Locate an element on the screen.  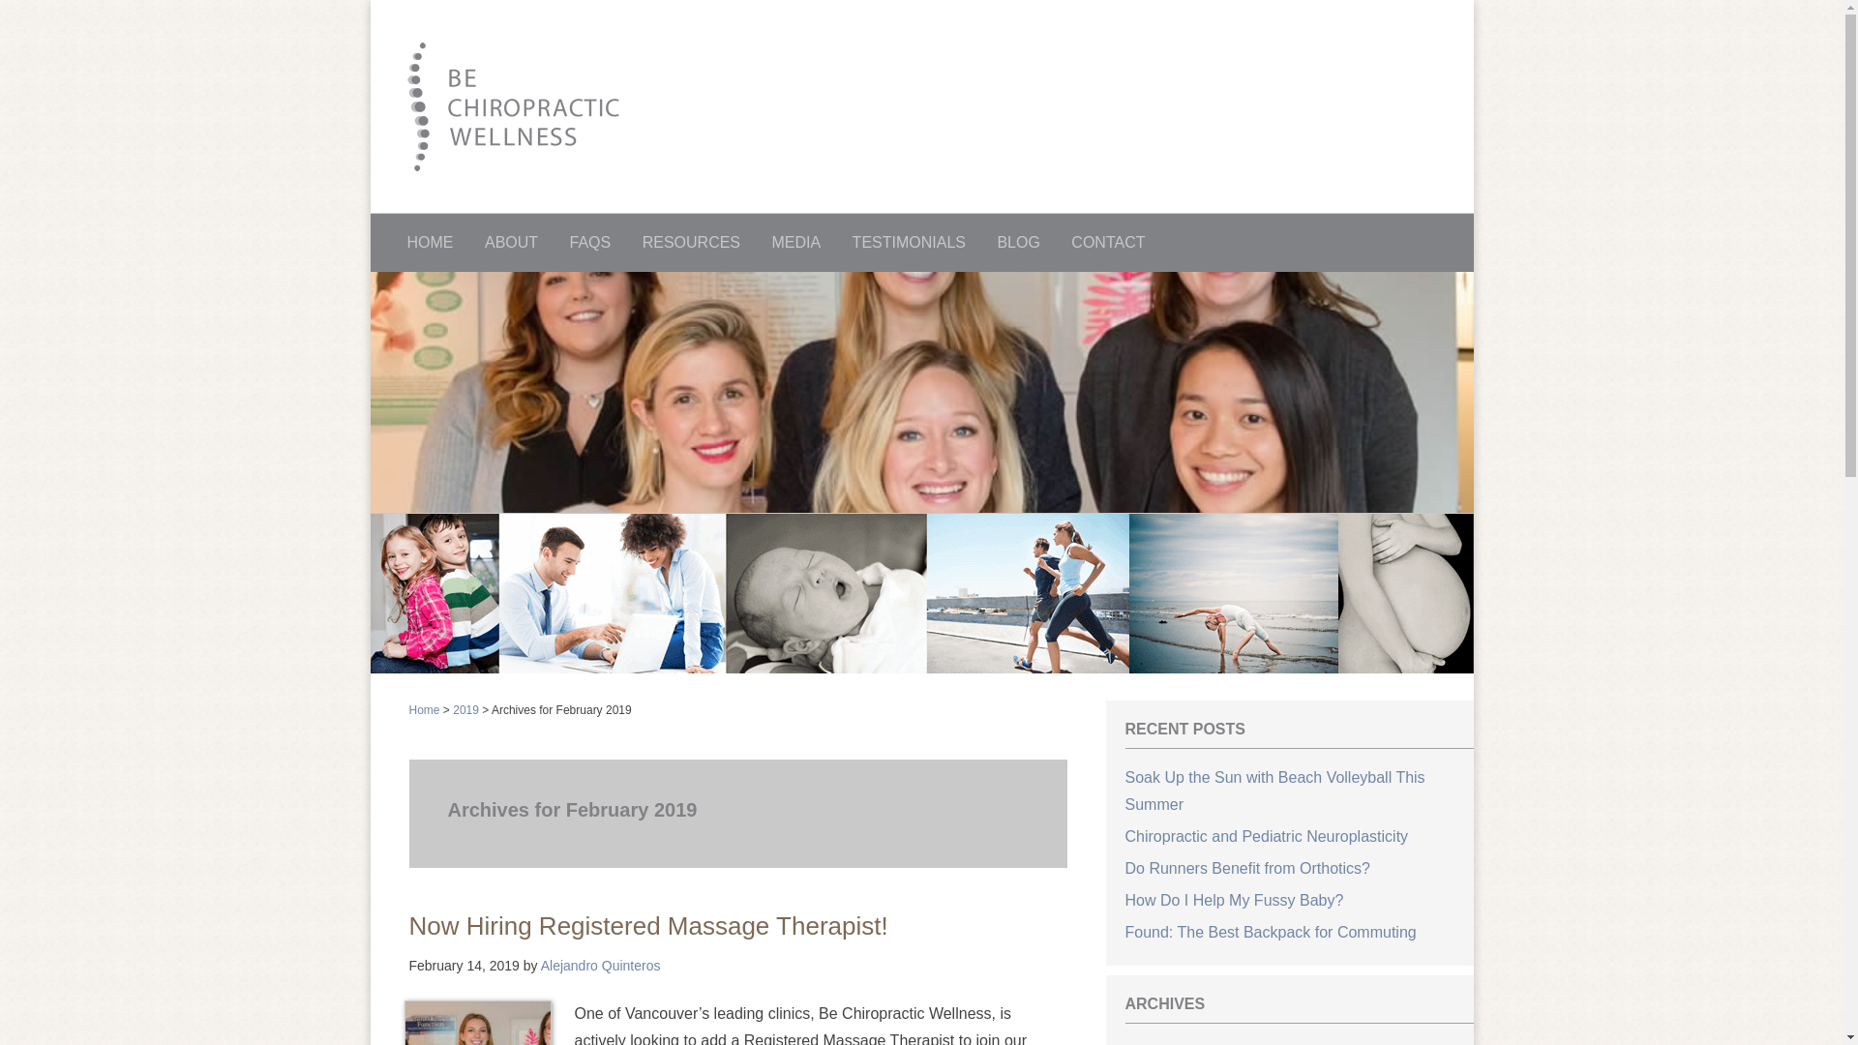
2019 is located at coordinates (466, 710).